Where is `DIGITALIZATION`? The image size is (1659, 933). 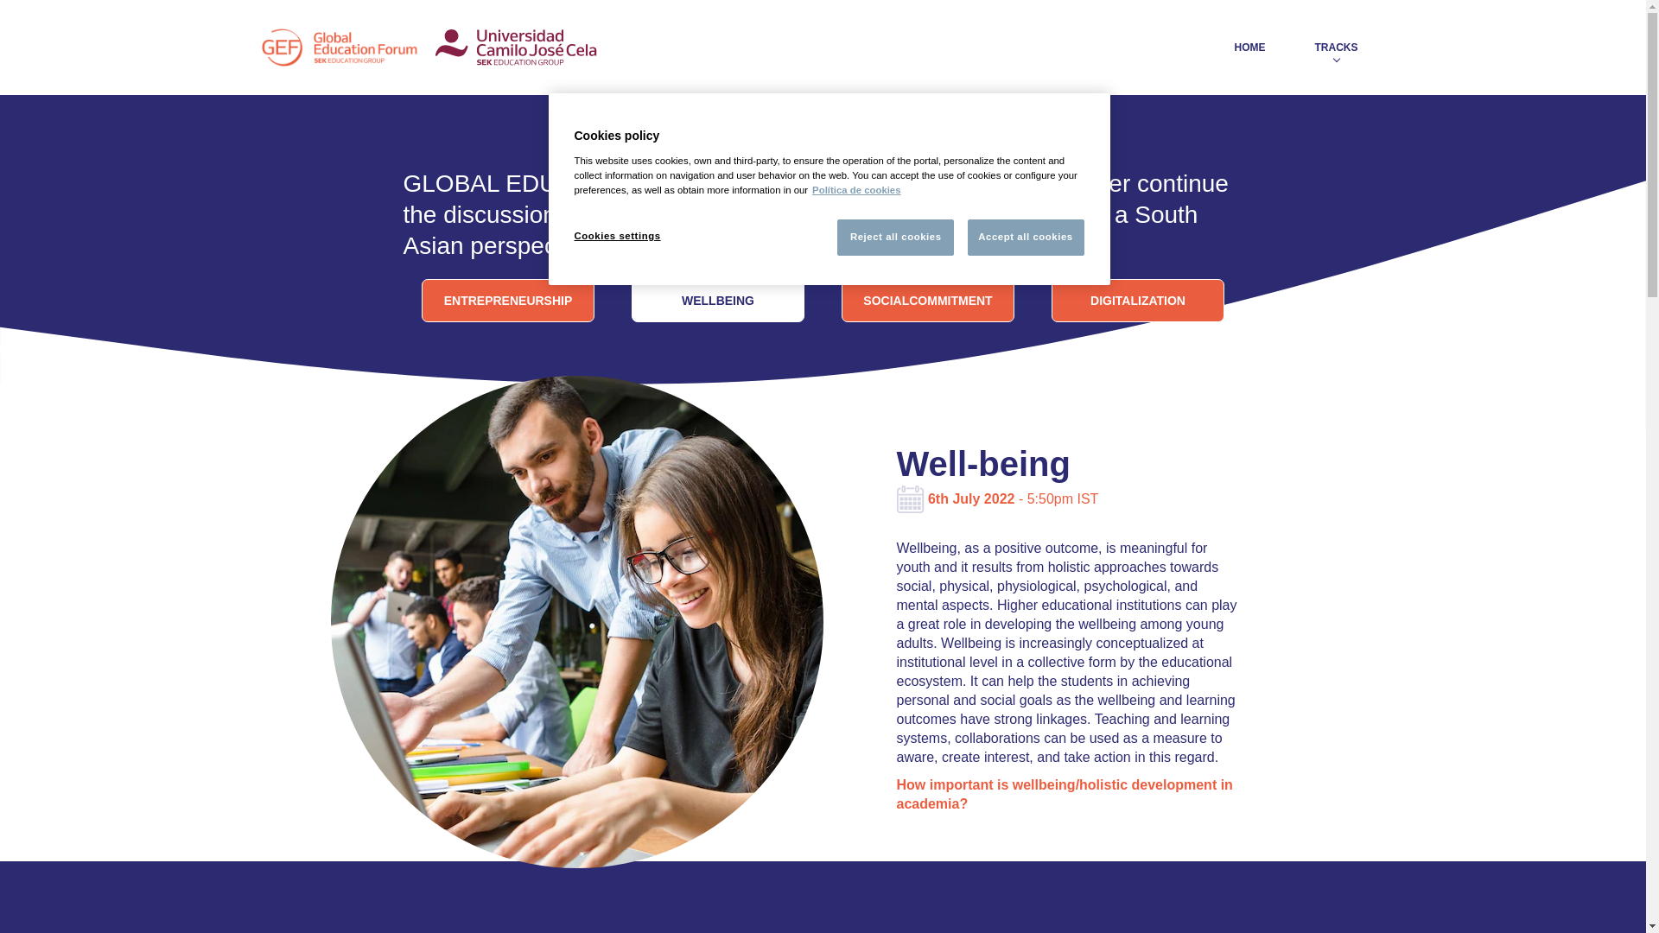 DIGITALIZATION is located at coordinates (1137, 300).